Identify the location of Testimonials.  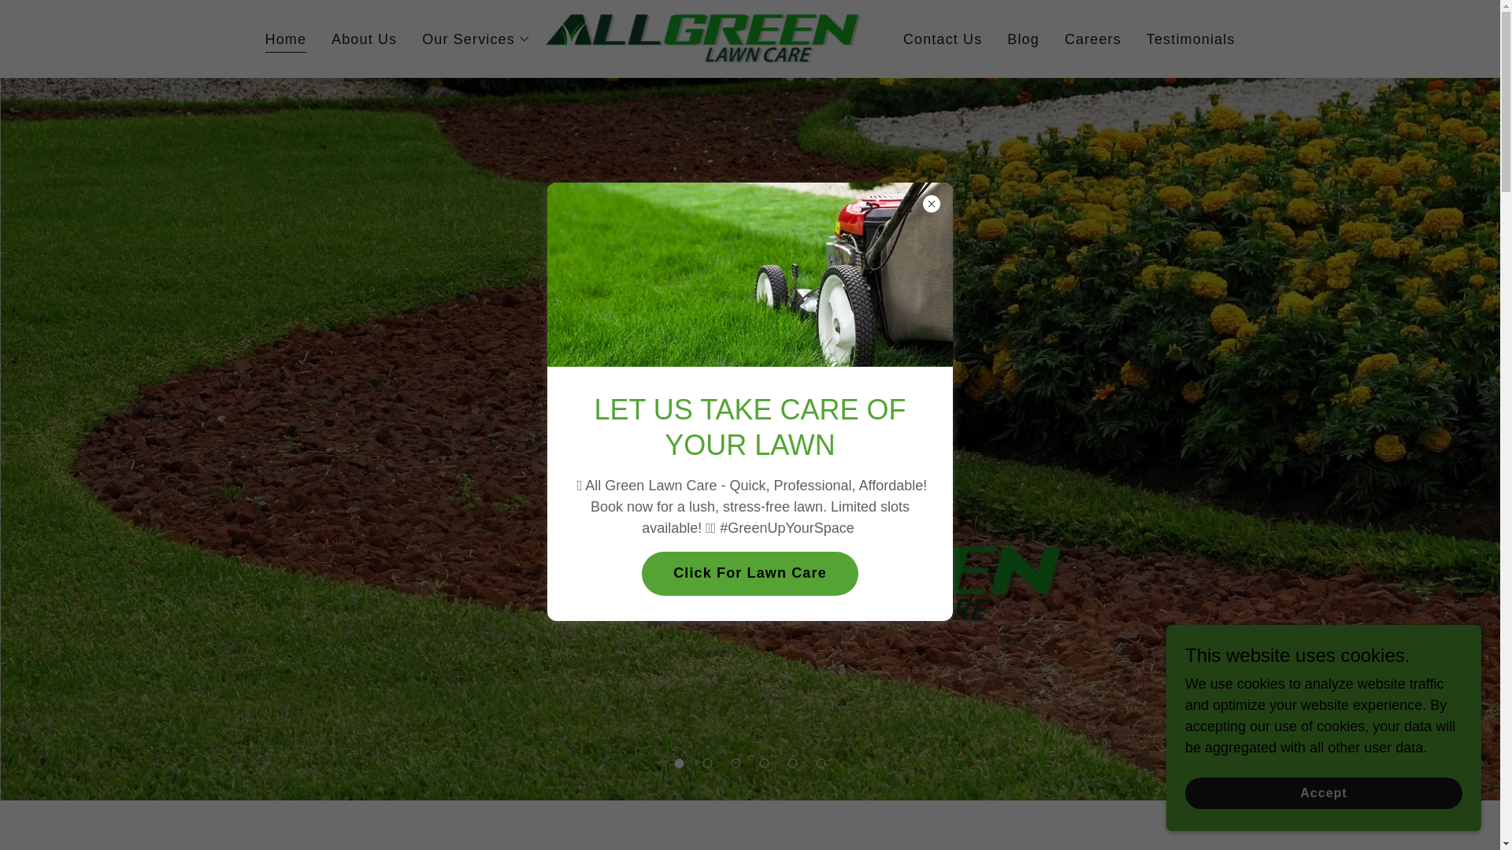
(1191, 39).